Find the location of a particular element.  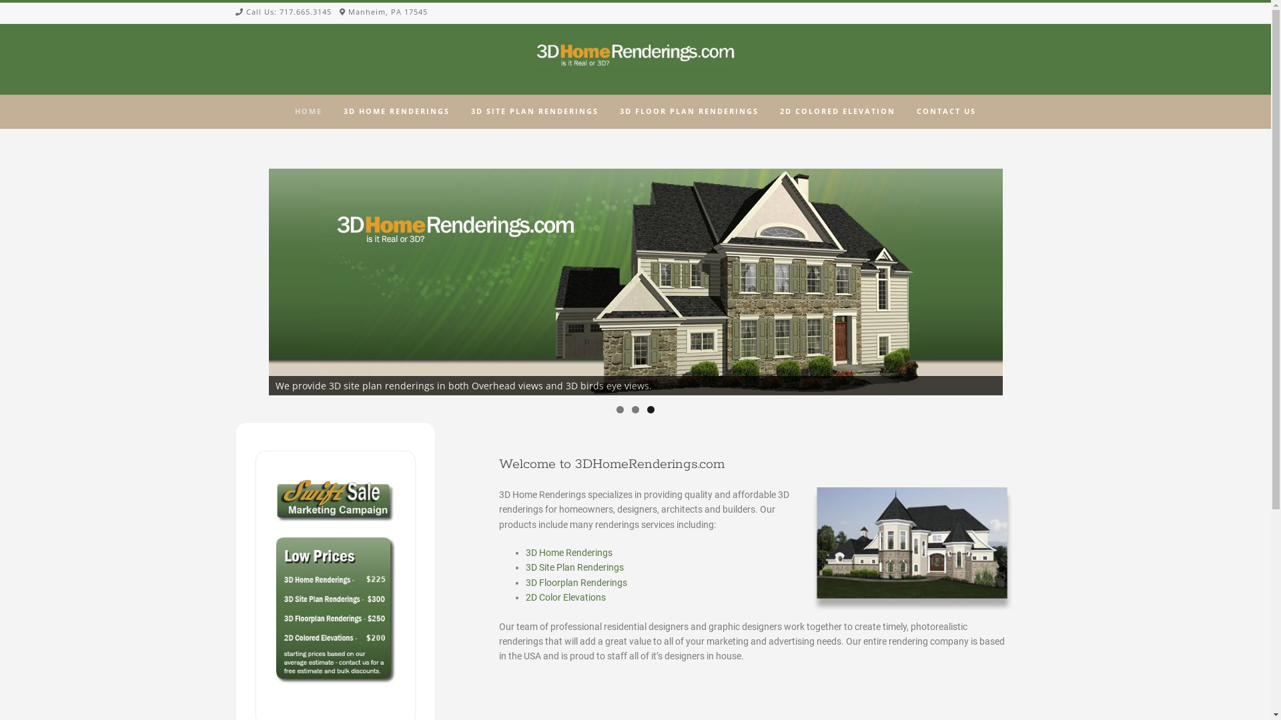

2D Color Elevations is located at coordinates (566, 597).